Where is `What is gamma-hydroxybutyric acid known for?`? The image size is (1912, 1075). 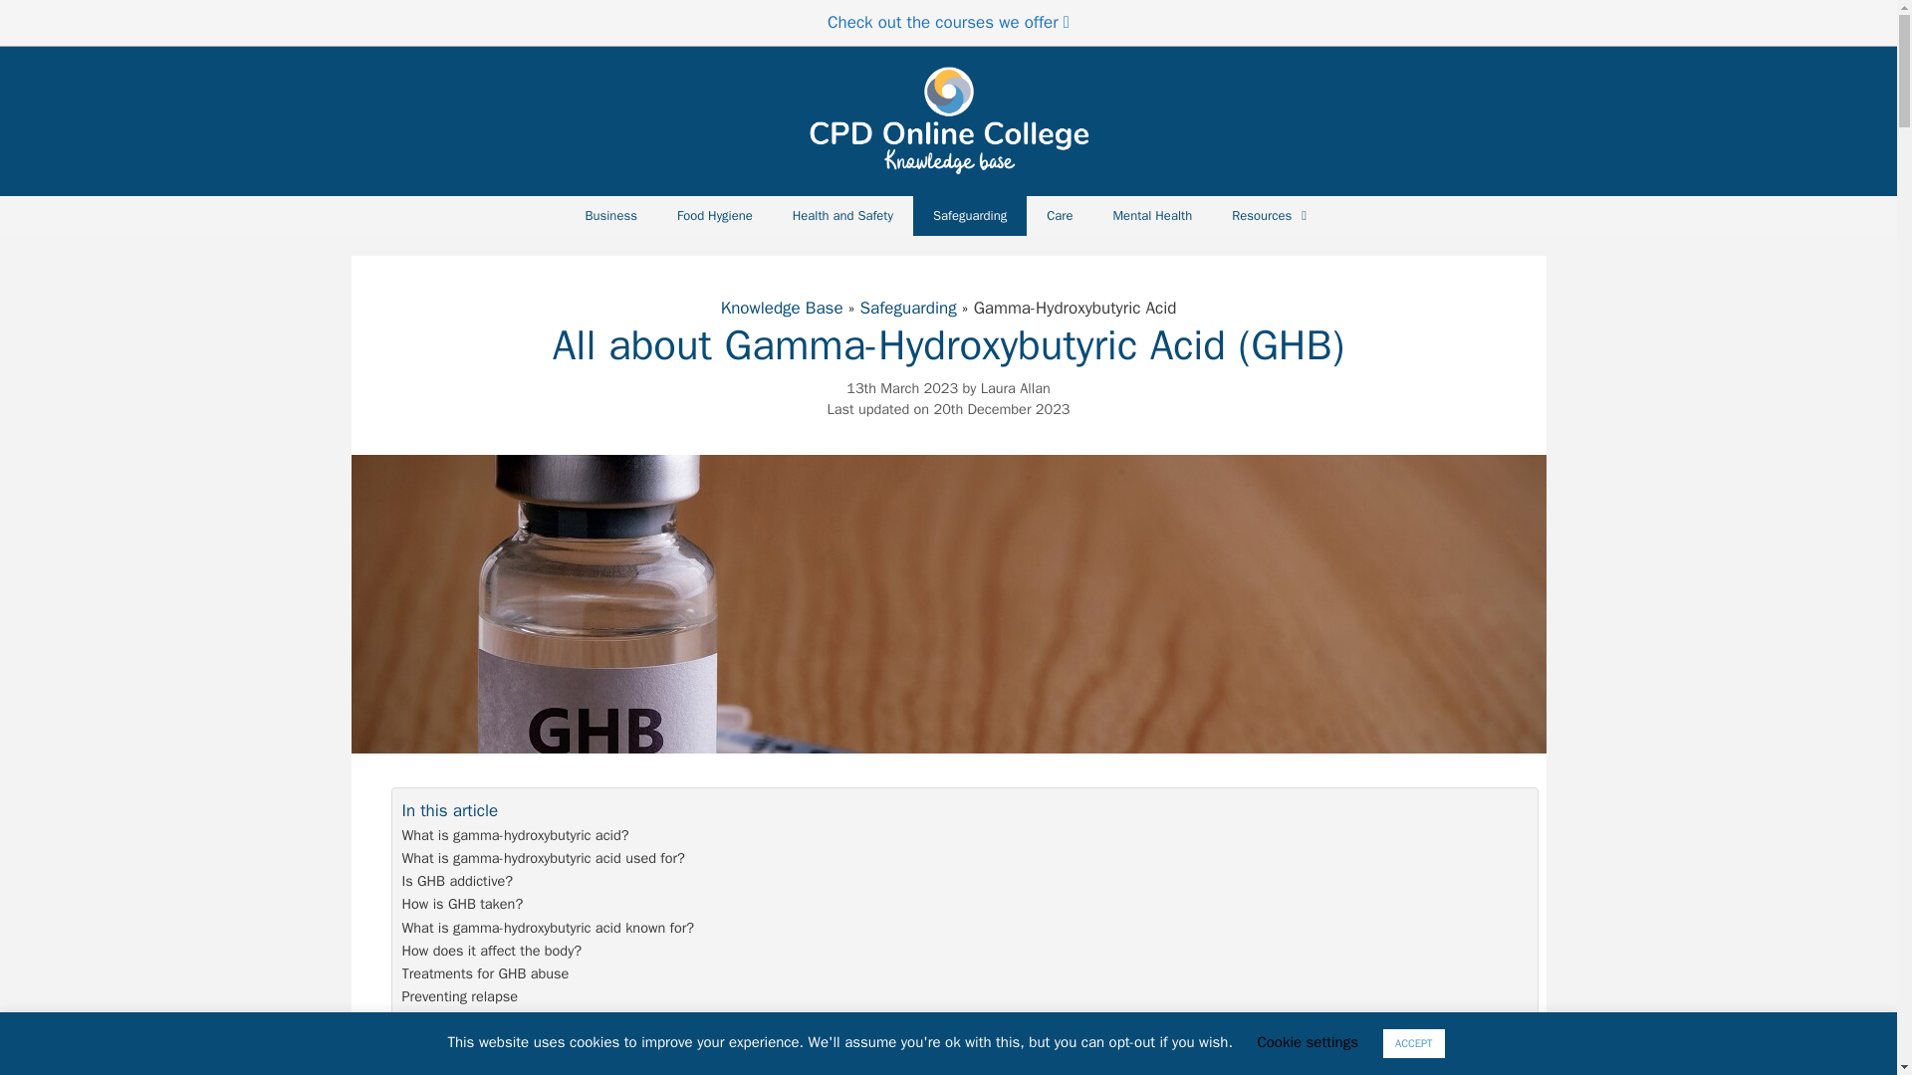 What is gamma-hydroxybutyric acid known for? is located at coordinates (548, 928).